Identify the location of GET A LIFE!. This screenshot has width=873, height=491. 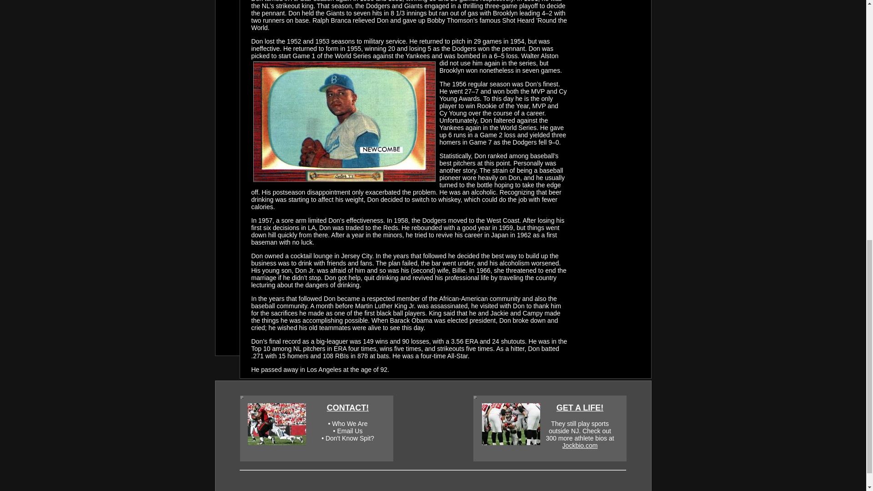
(580, 407).